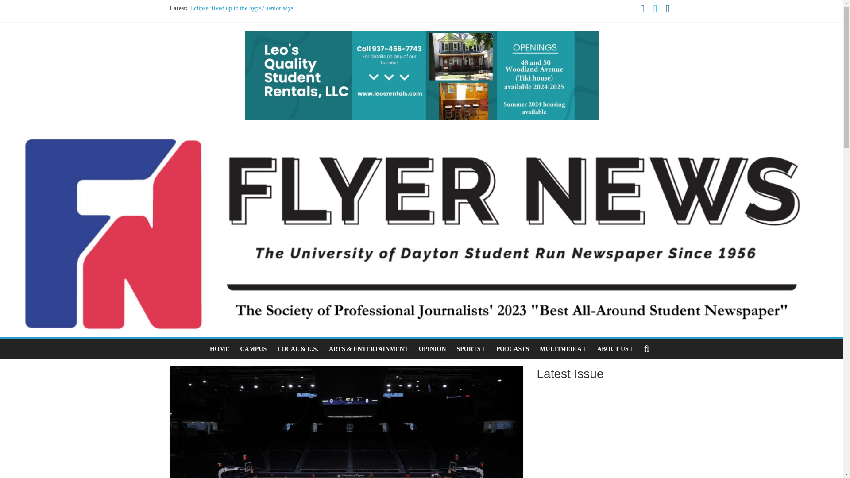 The height and width of the screenshot is (478, 850). I want to click on HOME, so click(220, 349).